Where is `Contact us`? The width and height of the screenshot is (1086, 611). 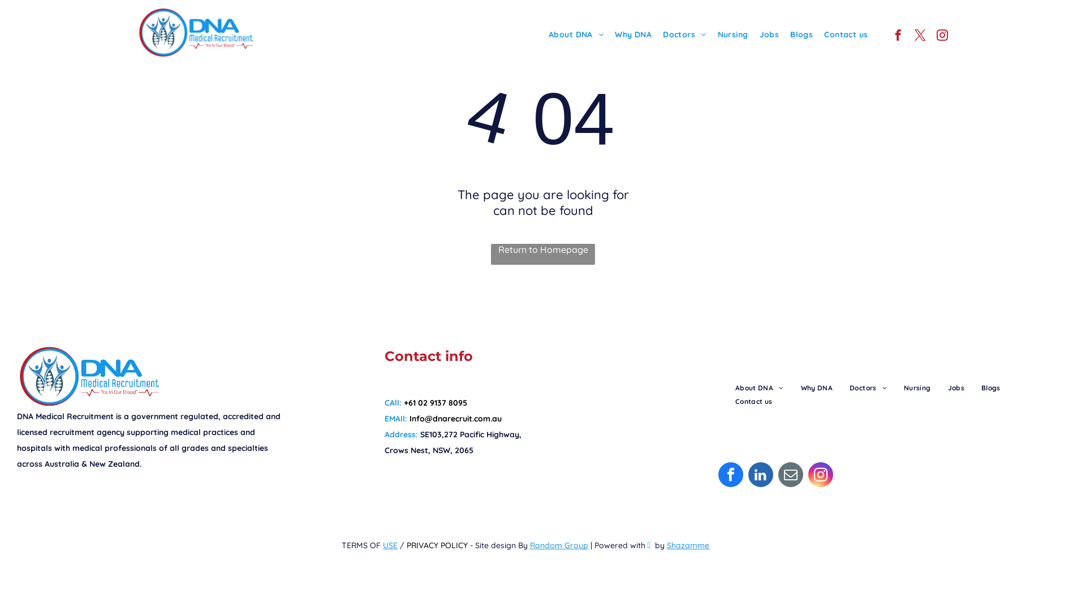 Contact us is located at coordinates (754, 402).